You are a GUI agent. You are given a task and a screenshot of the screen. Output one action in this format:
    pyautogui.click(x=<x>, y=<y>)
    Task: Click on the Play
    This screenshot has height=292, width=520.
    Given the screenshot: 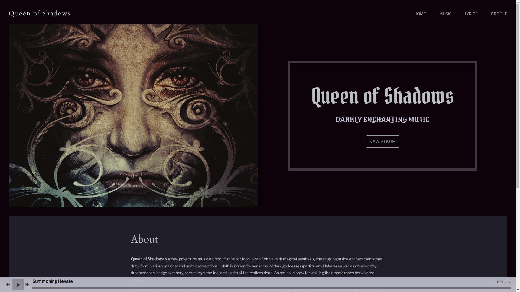 What is the action you would take?
    pyautogui.click(x=18, y=284)
    